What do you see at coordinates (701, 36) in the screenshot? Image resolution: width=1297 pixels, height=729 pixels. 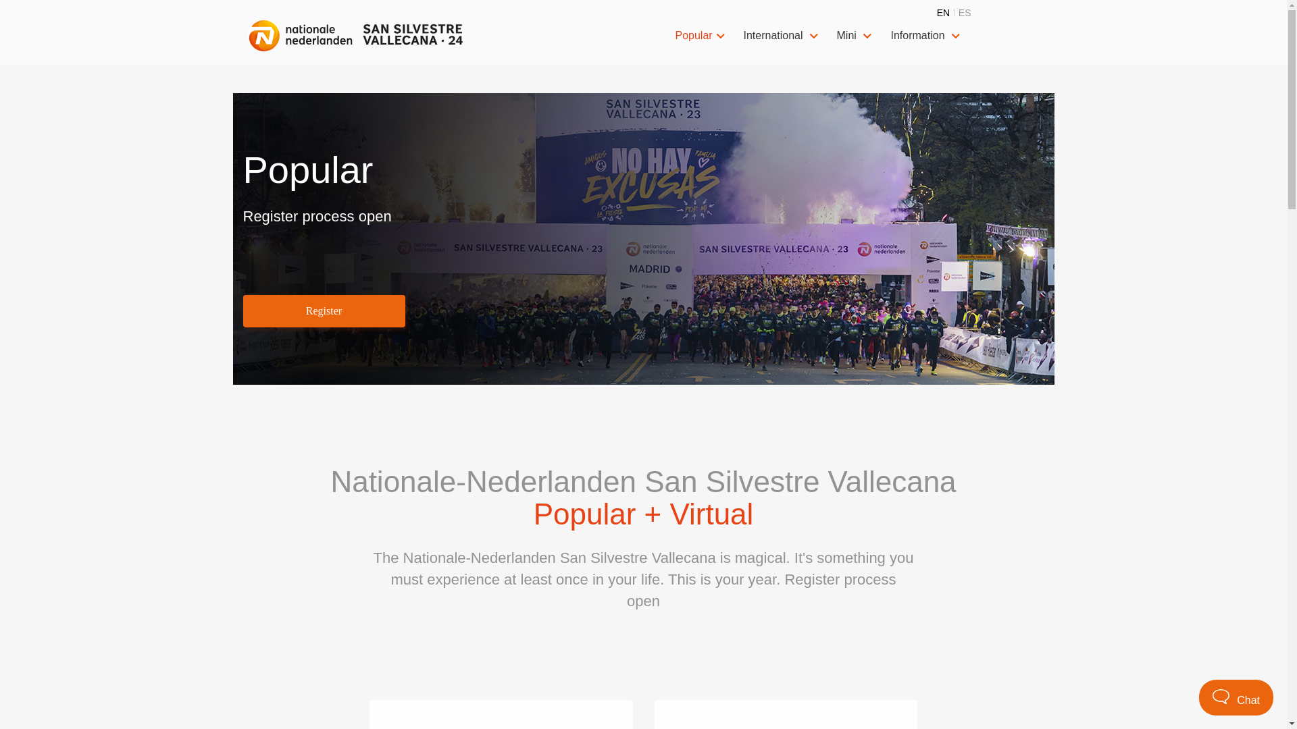 I see `Popular` at bounding box center [701, 36].